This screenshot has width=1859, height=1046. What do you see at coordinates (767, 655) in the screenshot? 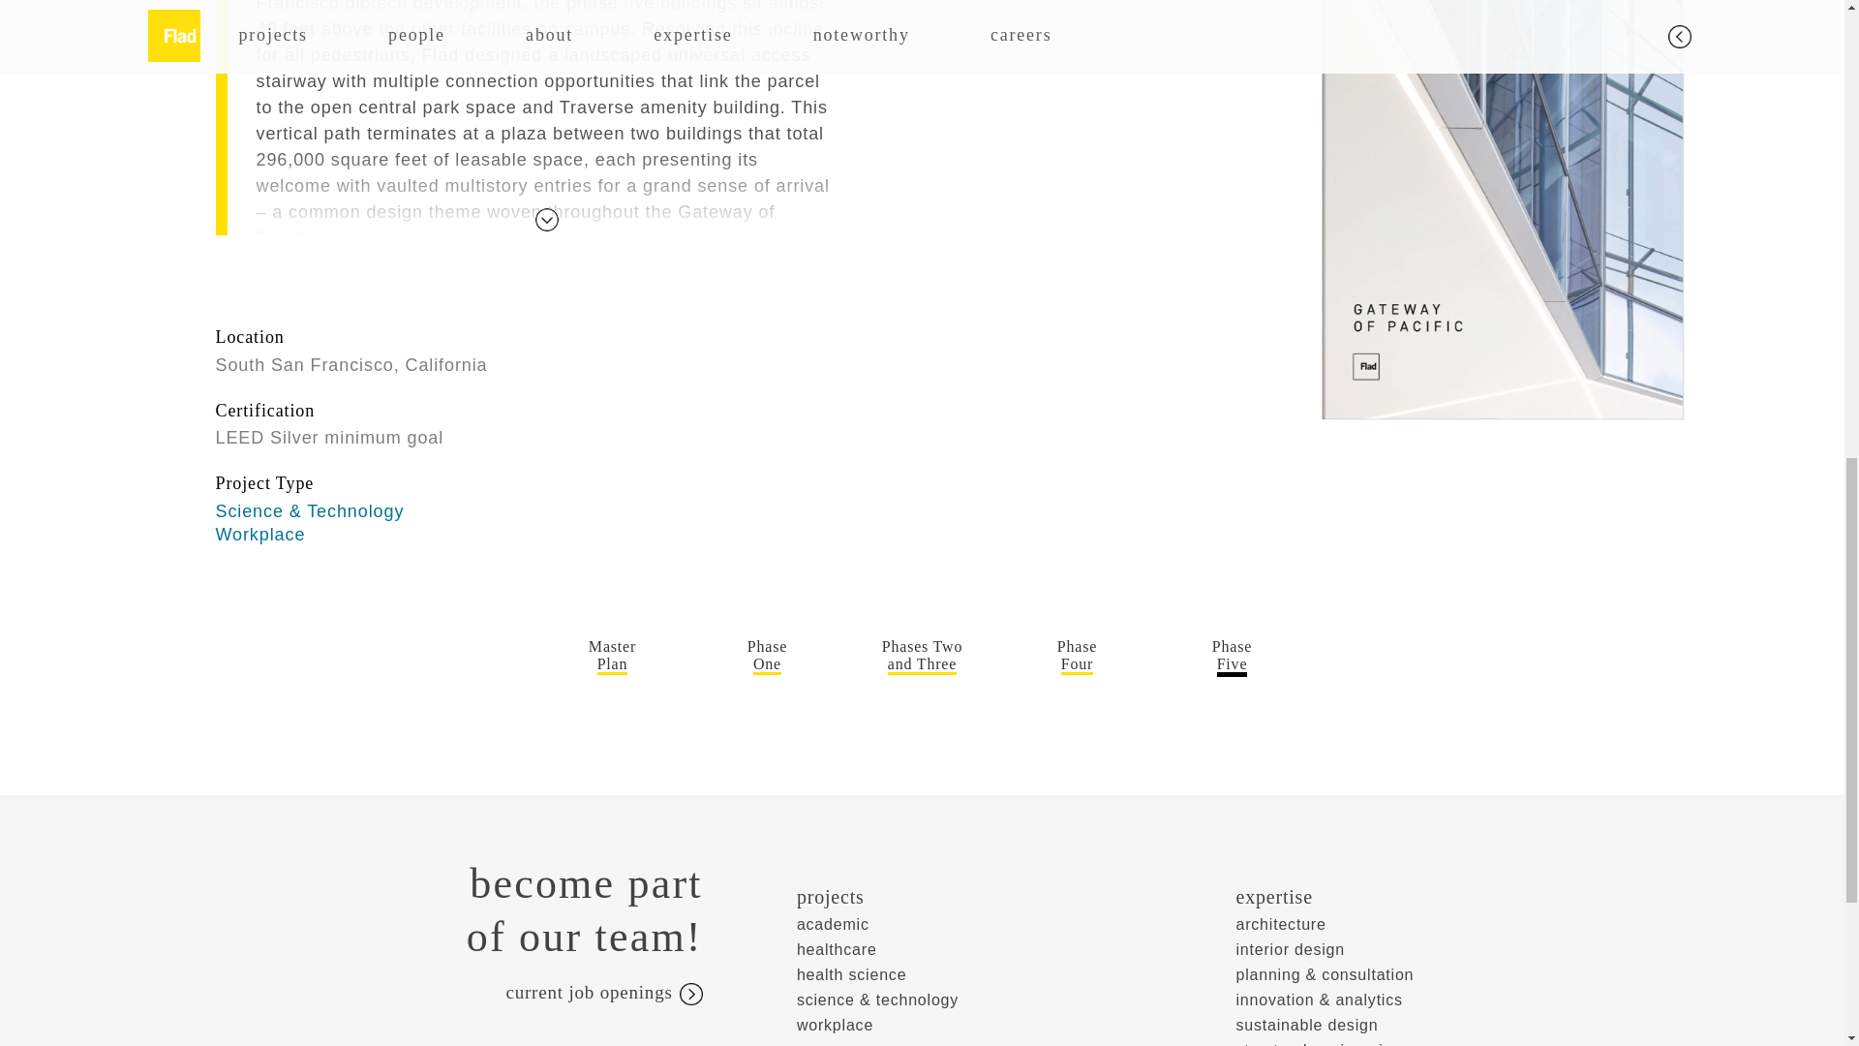
I see `current job openings` at bounding box center [767, 655].